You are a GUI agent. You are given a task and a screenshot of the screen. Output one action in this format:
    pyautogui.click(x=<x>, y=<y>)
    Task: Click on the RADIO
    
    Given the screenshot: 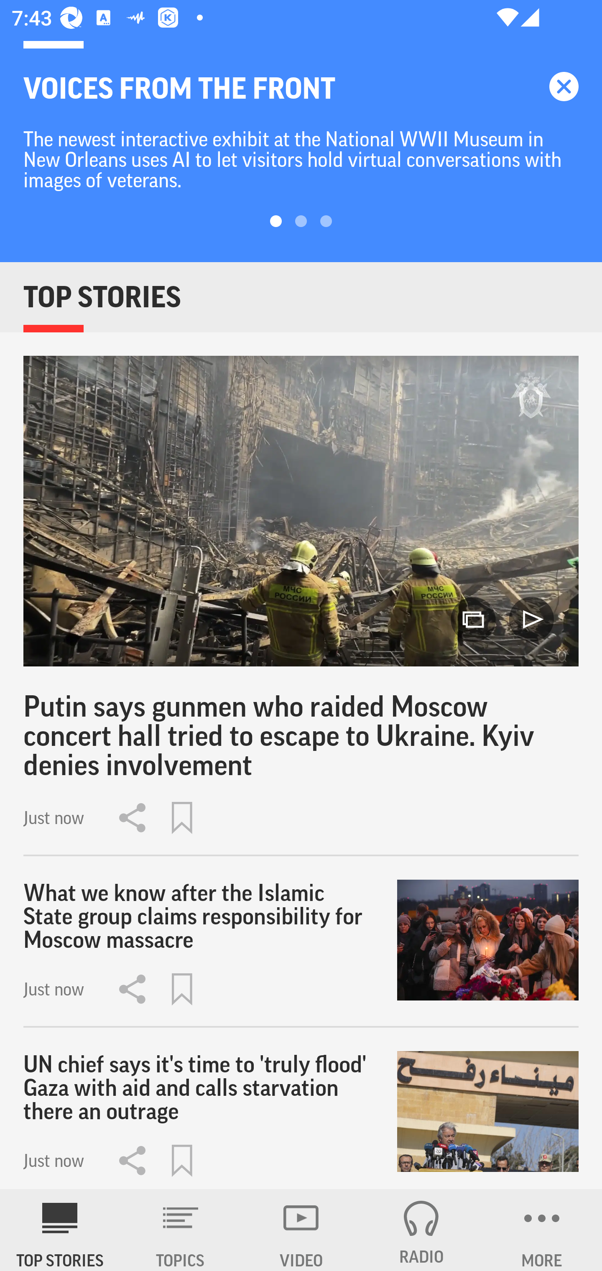 What is the action you would take?
    pyautogui.click(x=421, y=1230)
    